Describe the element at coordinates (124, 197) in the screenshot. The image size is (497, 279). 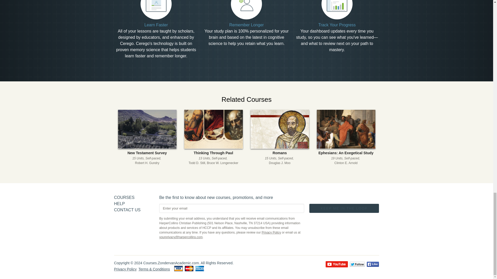
I see `COURSES` at that location.